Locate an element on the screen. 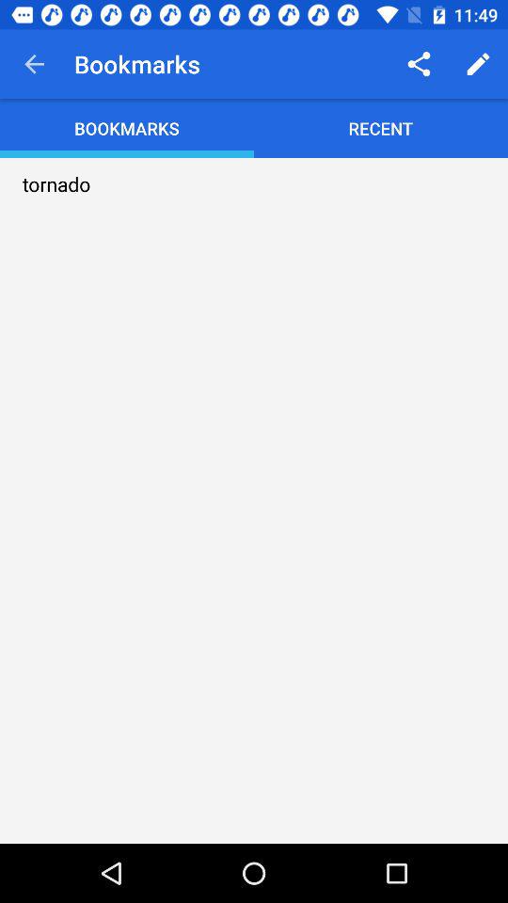 Image resolution: width=508 pixels, height=903 pixels. click the icon next to bookmarks item is located at coordinates (418, 64).